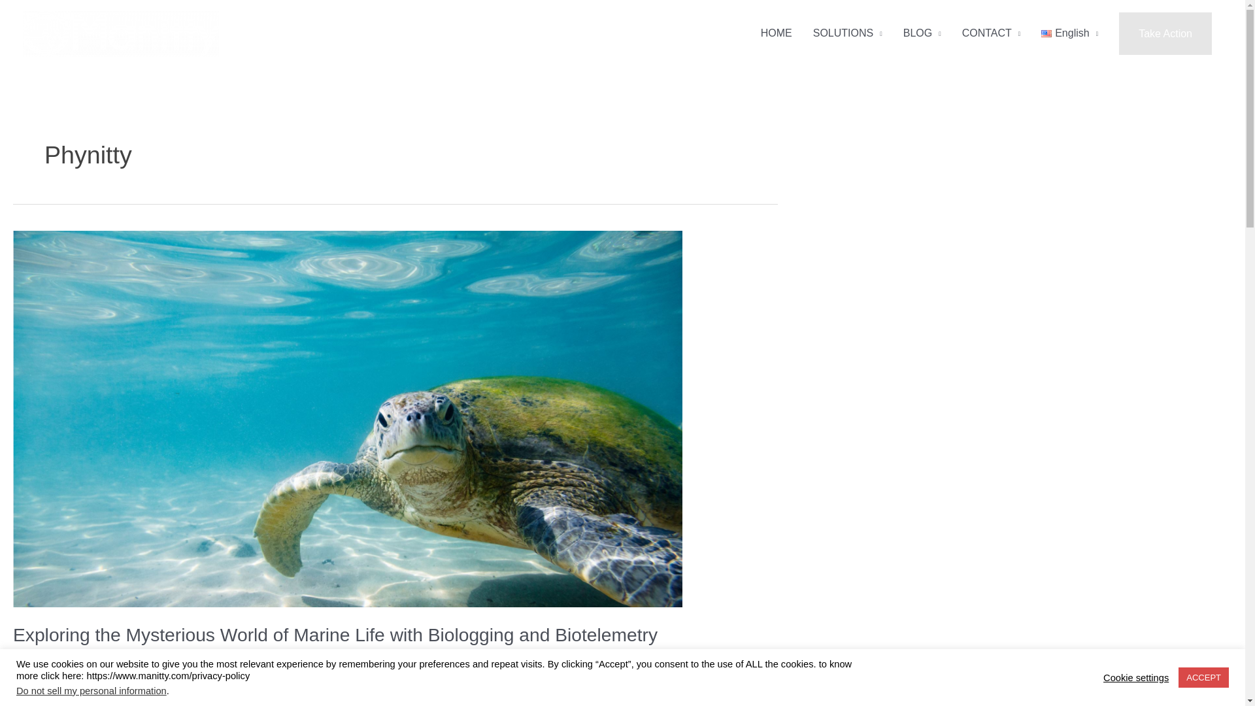 The image size is (1255, 706). Describe the element at coordinates (1135, 678) in the screenshot. I see `Cookie settings` at that location.